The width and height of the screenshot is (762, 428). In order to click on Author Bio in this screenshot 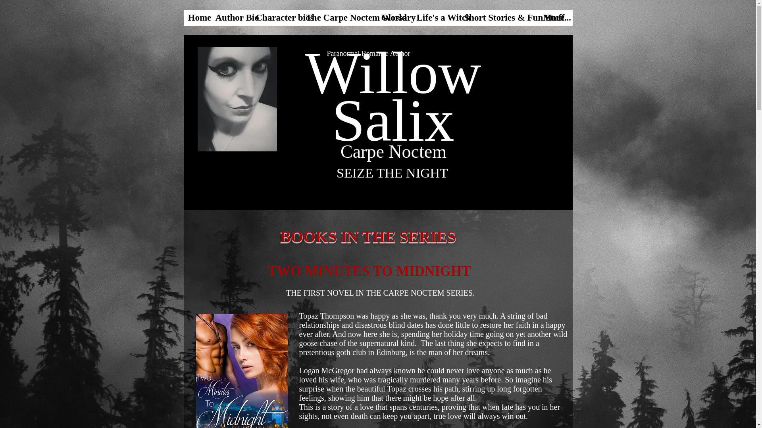, I will do `click(231, 20)`.